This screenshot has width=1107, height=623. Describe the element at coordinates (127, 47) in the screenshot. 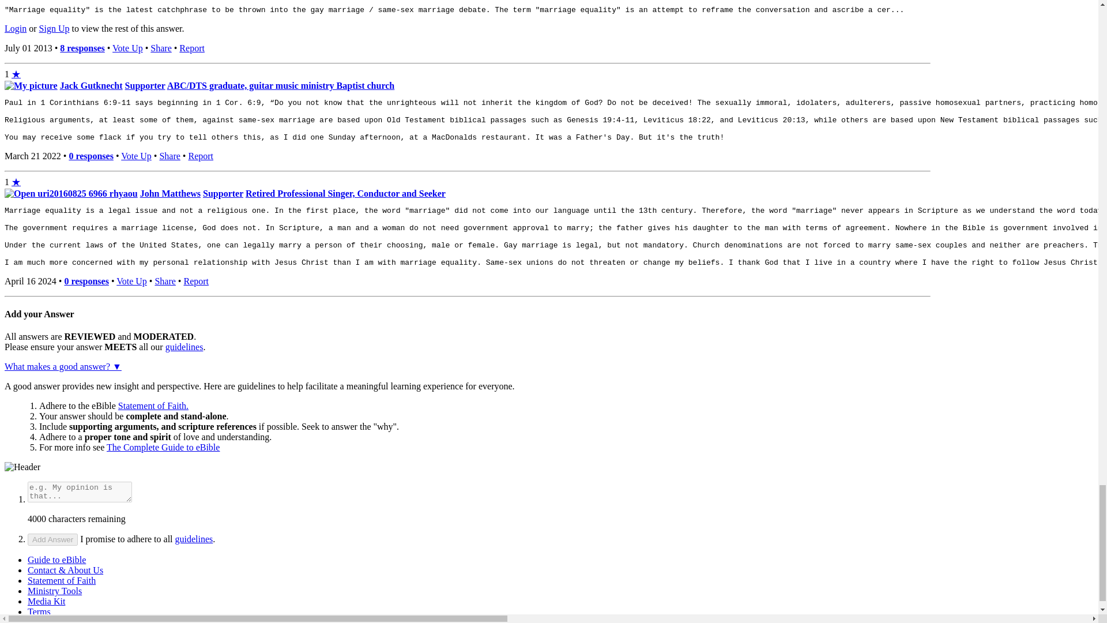

I see `Vote Up` at that location.